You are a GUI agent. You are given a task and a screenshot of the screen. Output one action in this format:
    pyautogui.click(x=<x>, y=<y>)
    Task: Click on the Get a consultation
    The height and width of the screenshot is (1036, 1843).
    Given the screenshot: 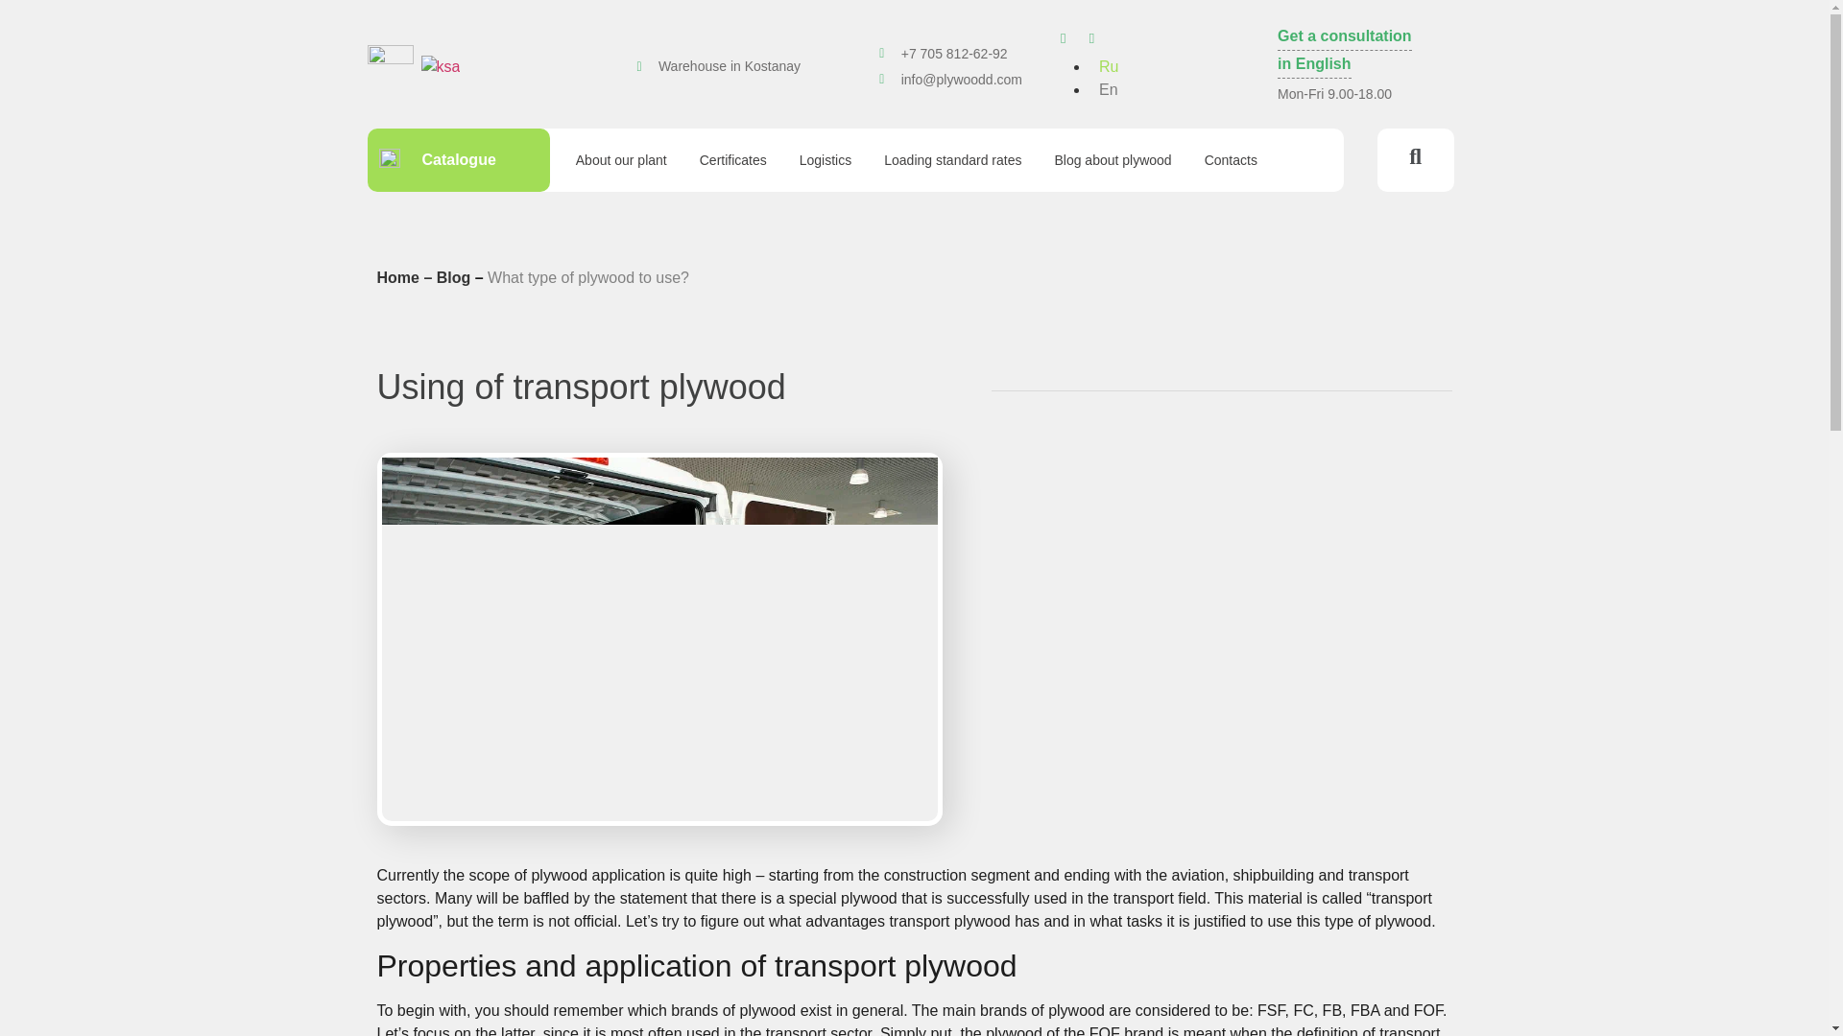 What is the action you would take?
    pyautogui.click(x=1344, y=36)
    